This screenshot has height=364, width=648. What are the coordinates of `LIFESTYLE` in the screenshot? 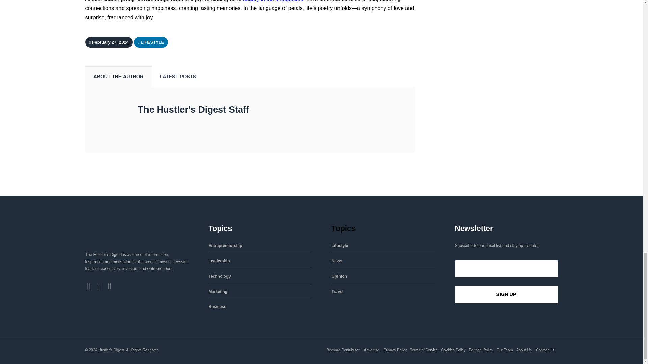 It's located at (152, 42).